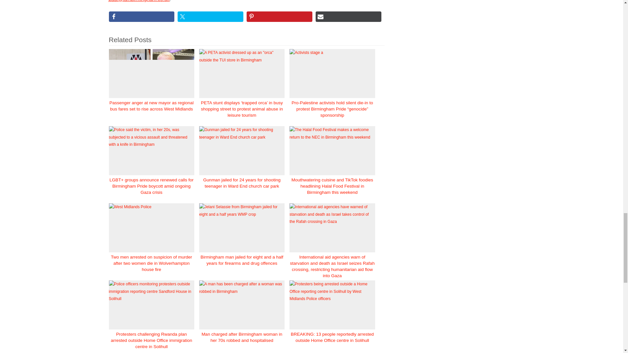  I want to click on Share on Facebook, so click(141, 16).